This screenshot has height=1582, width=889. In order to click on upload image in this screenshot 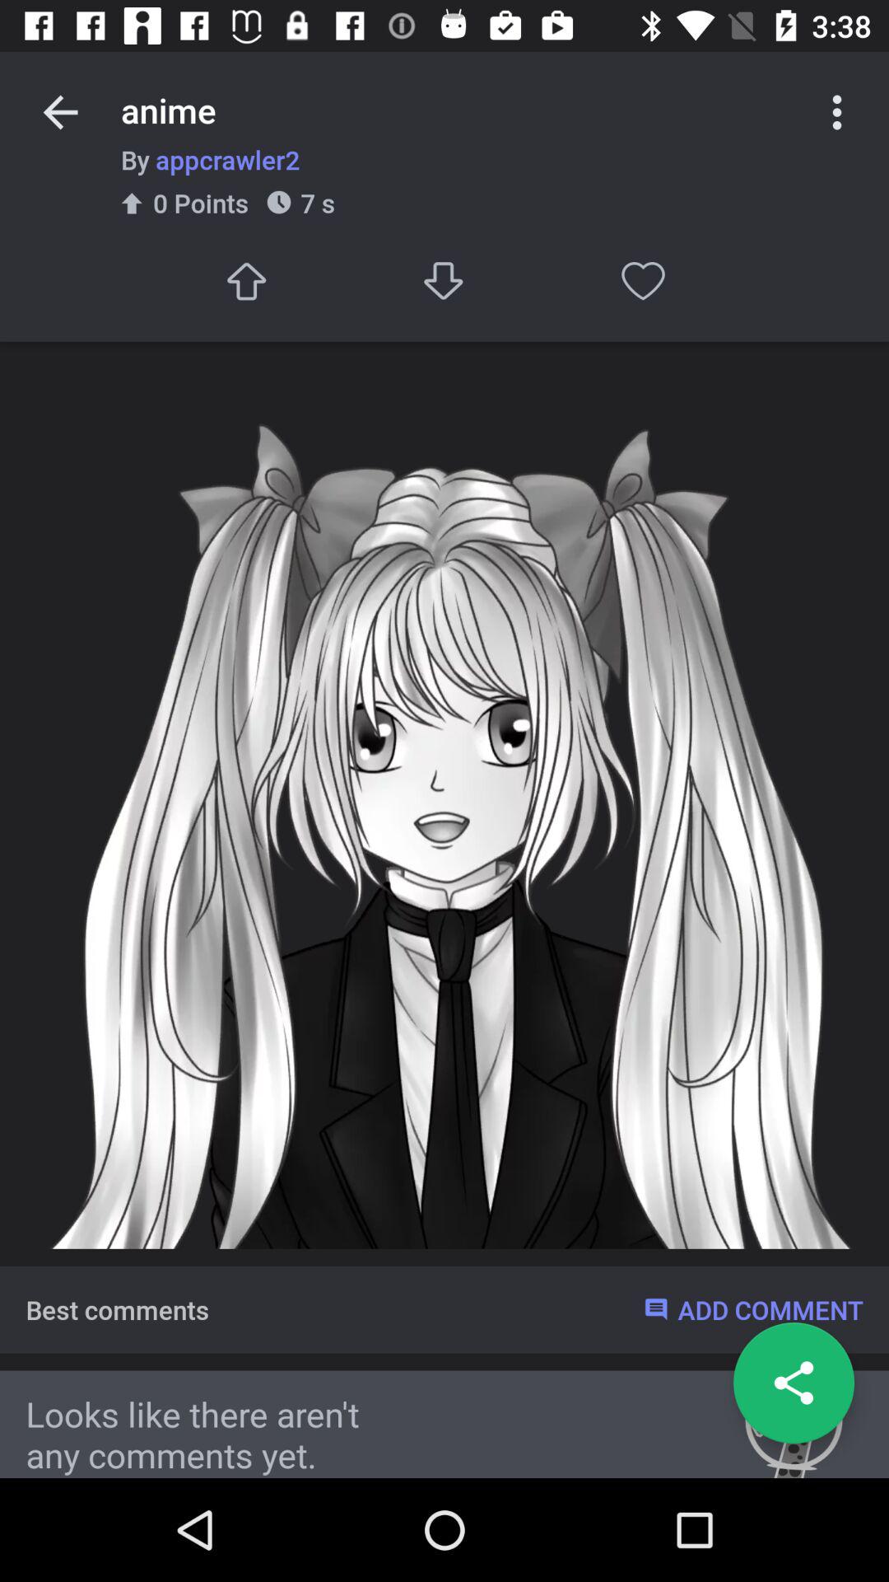, I will do `click(245, 280)`.